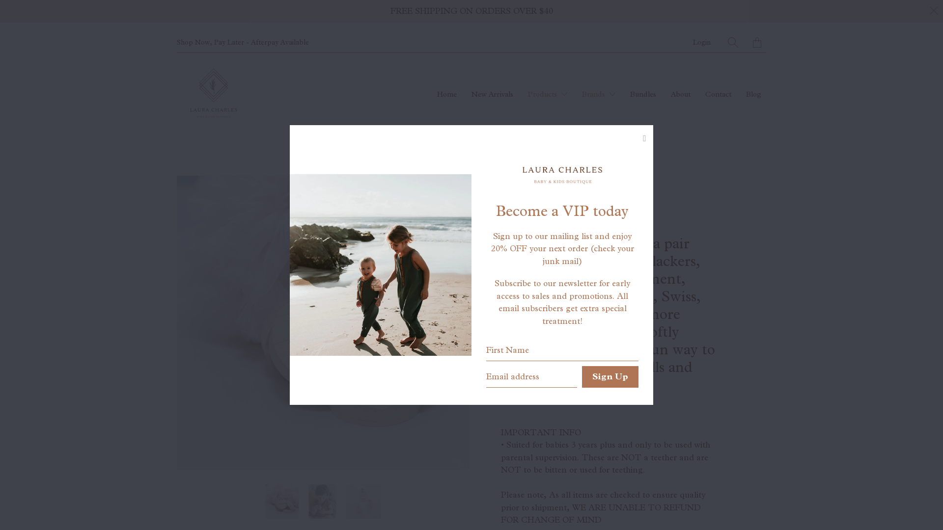 The width and height of the screenshot is (943, 530). What do you see at coordinates (757, 42) in the screenshot?
I see `Translation missing: en.layout.general.title` at bounding box center [757, 42].